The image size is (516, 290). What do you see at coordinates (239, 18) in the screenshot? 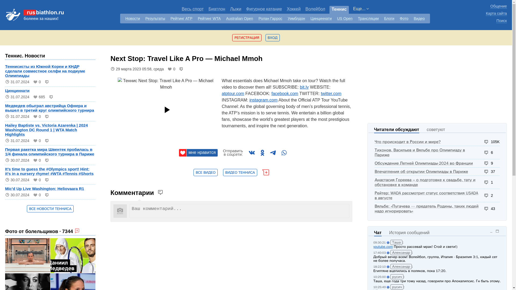
I see `Australian Open` at bounding box center [239, 18].